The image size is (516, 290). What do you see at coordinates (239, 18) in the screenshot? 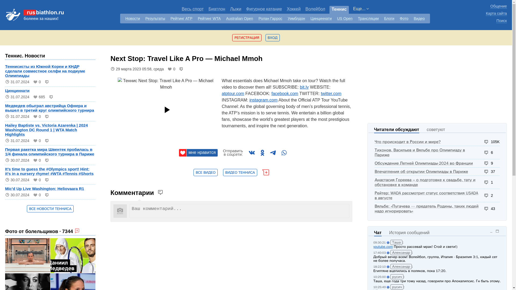
I see `Australian Open` at bounding box center [239, 18].